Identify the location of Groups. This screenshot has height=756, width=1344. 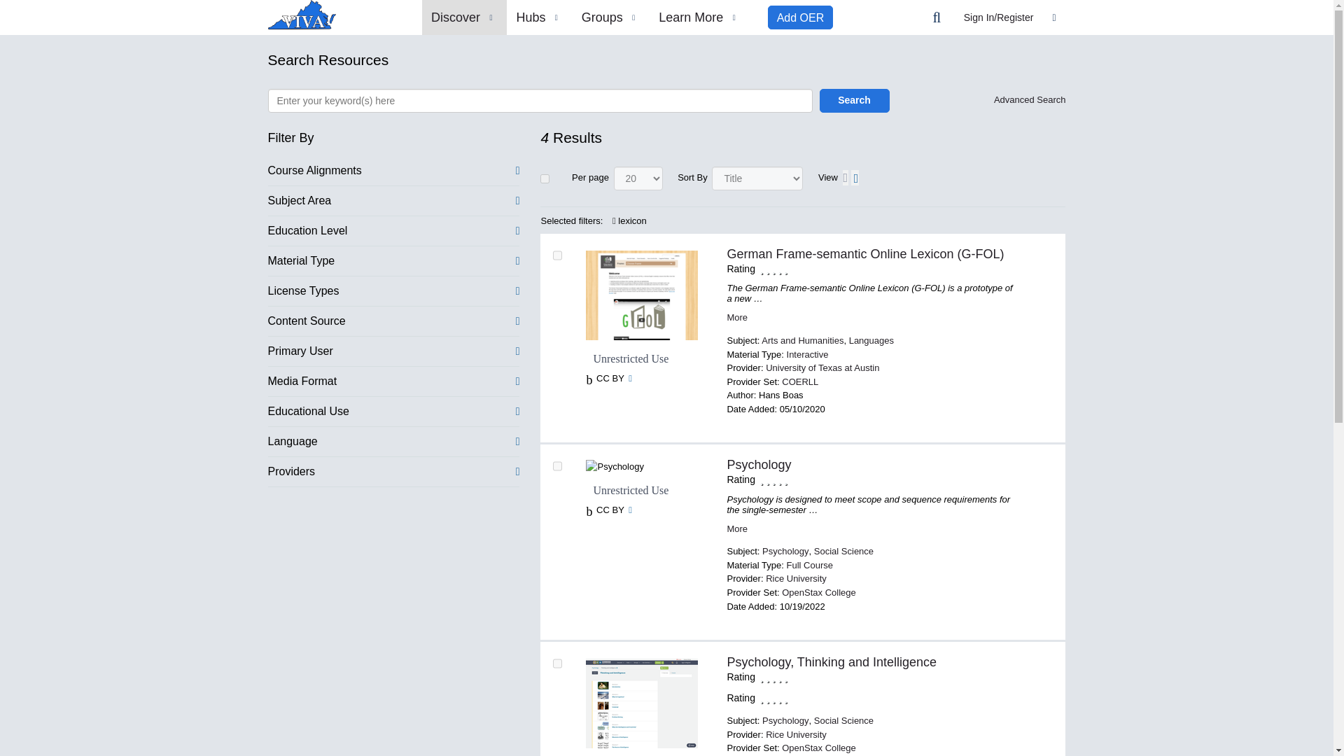
(610, 17).